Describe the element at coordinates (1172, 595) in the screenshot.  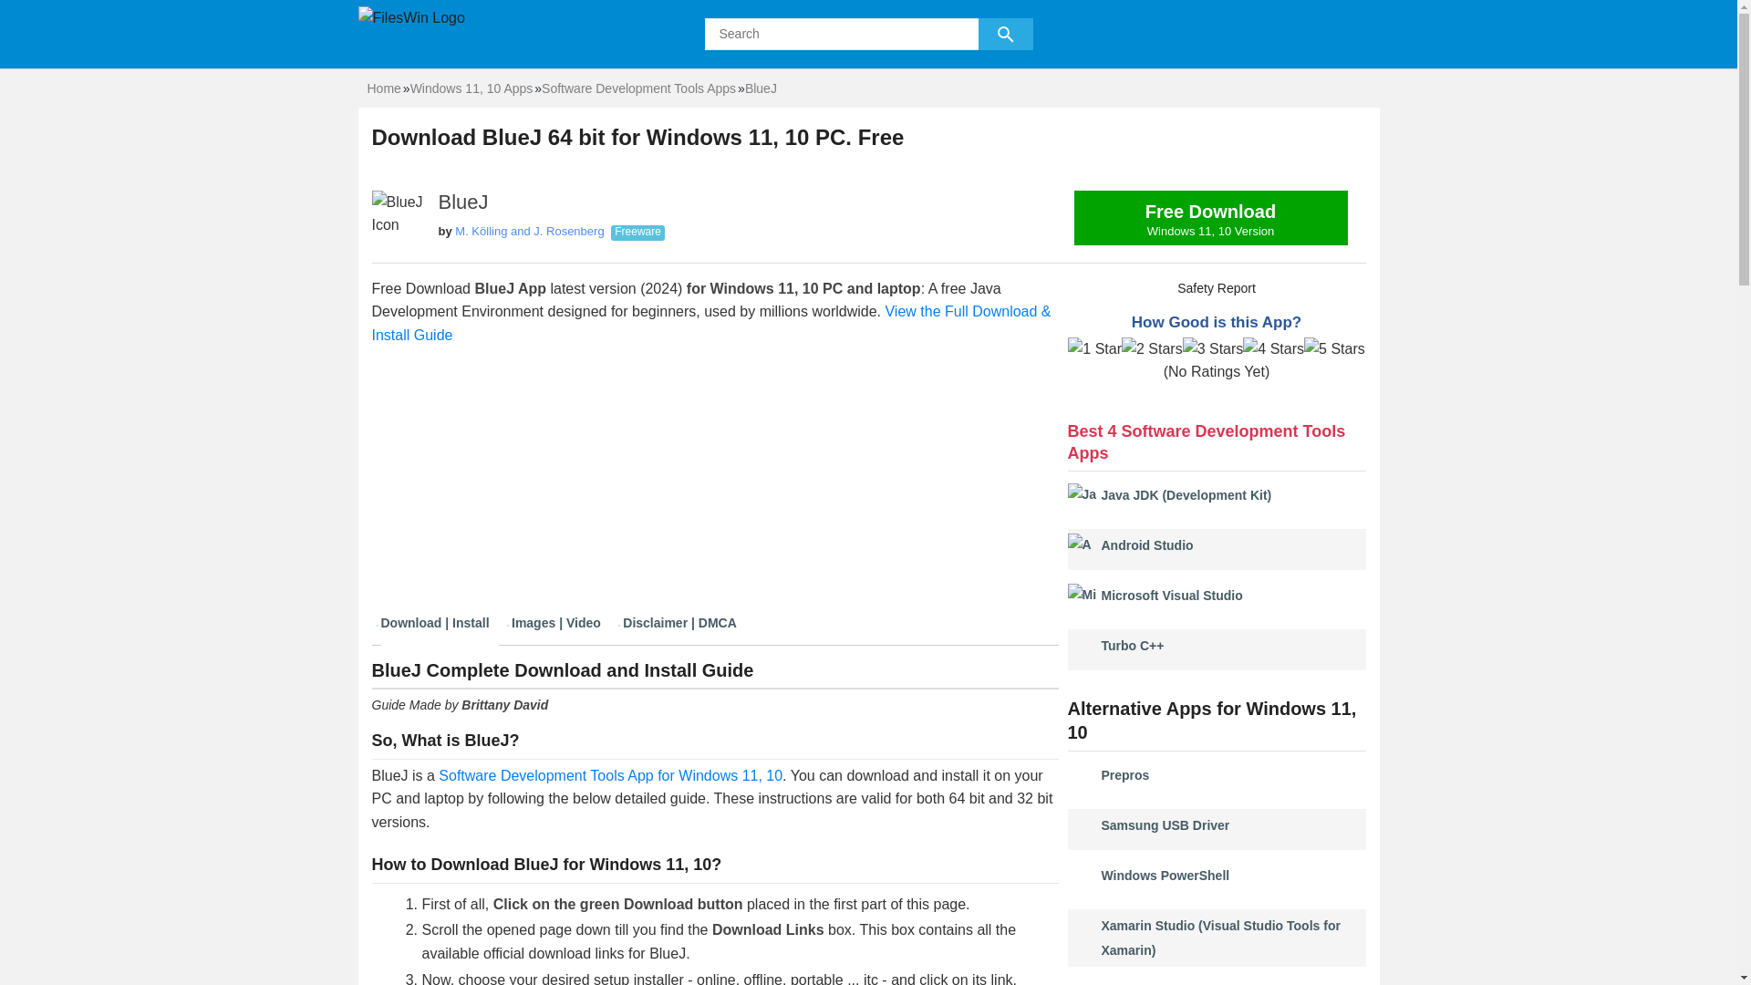
I see `Home` at that location.